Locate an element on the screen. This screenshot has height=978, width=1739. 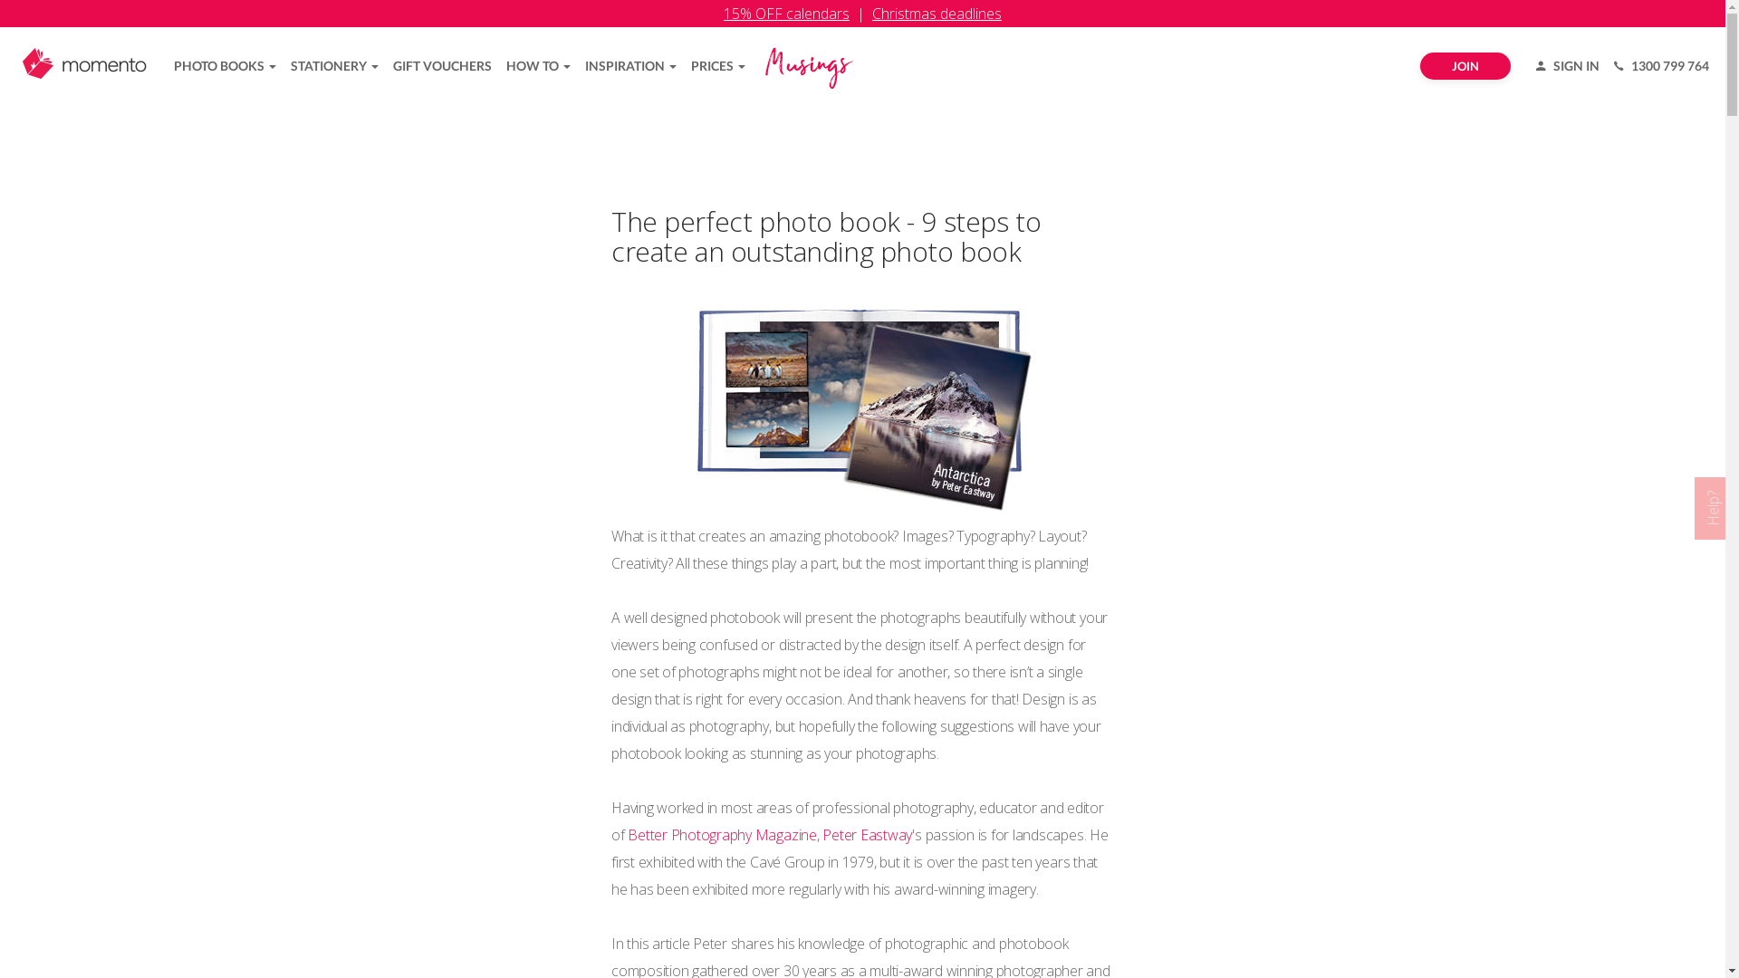
GIFT VOUCHERS is located at coordinates (442, 66).